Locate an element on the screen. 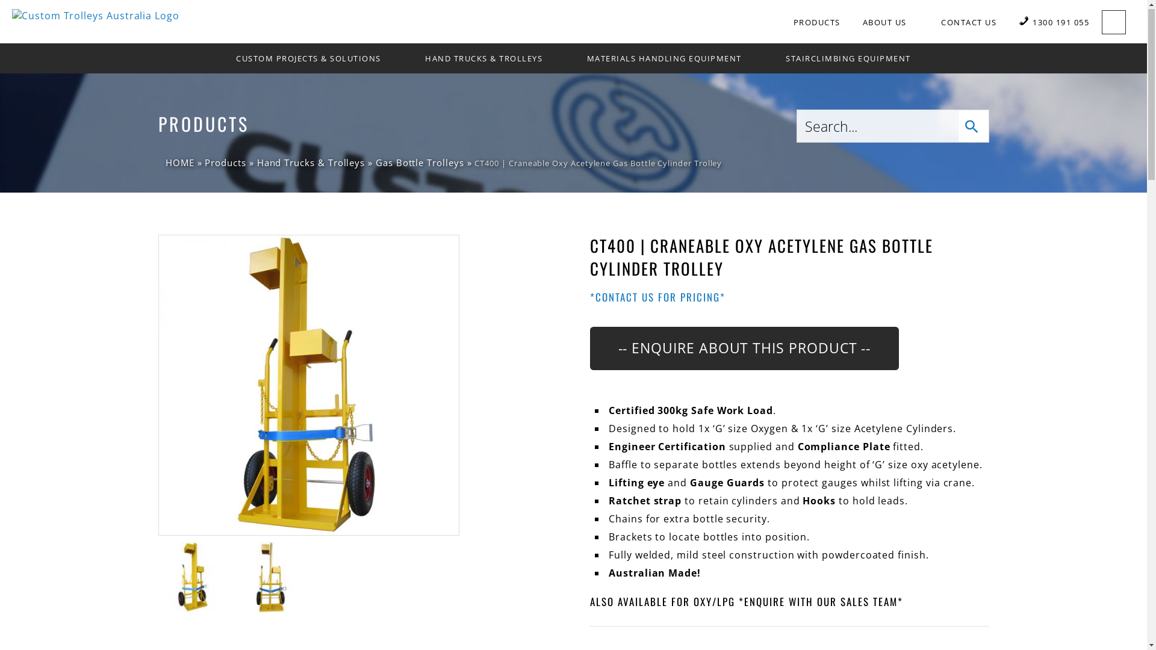  ABOUT US is located at coordinates (891, 24).